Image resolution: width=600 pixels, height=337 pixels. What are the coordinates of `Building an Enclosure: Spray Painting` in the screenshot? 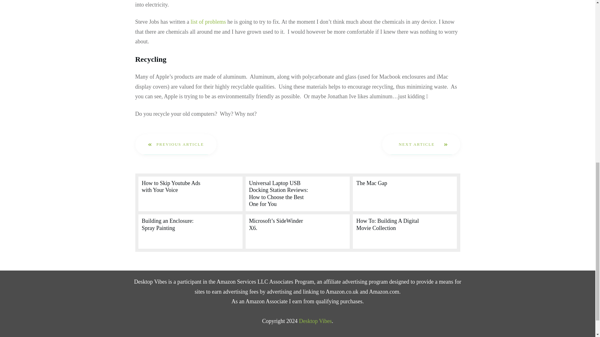 It's located at (167, 224).